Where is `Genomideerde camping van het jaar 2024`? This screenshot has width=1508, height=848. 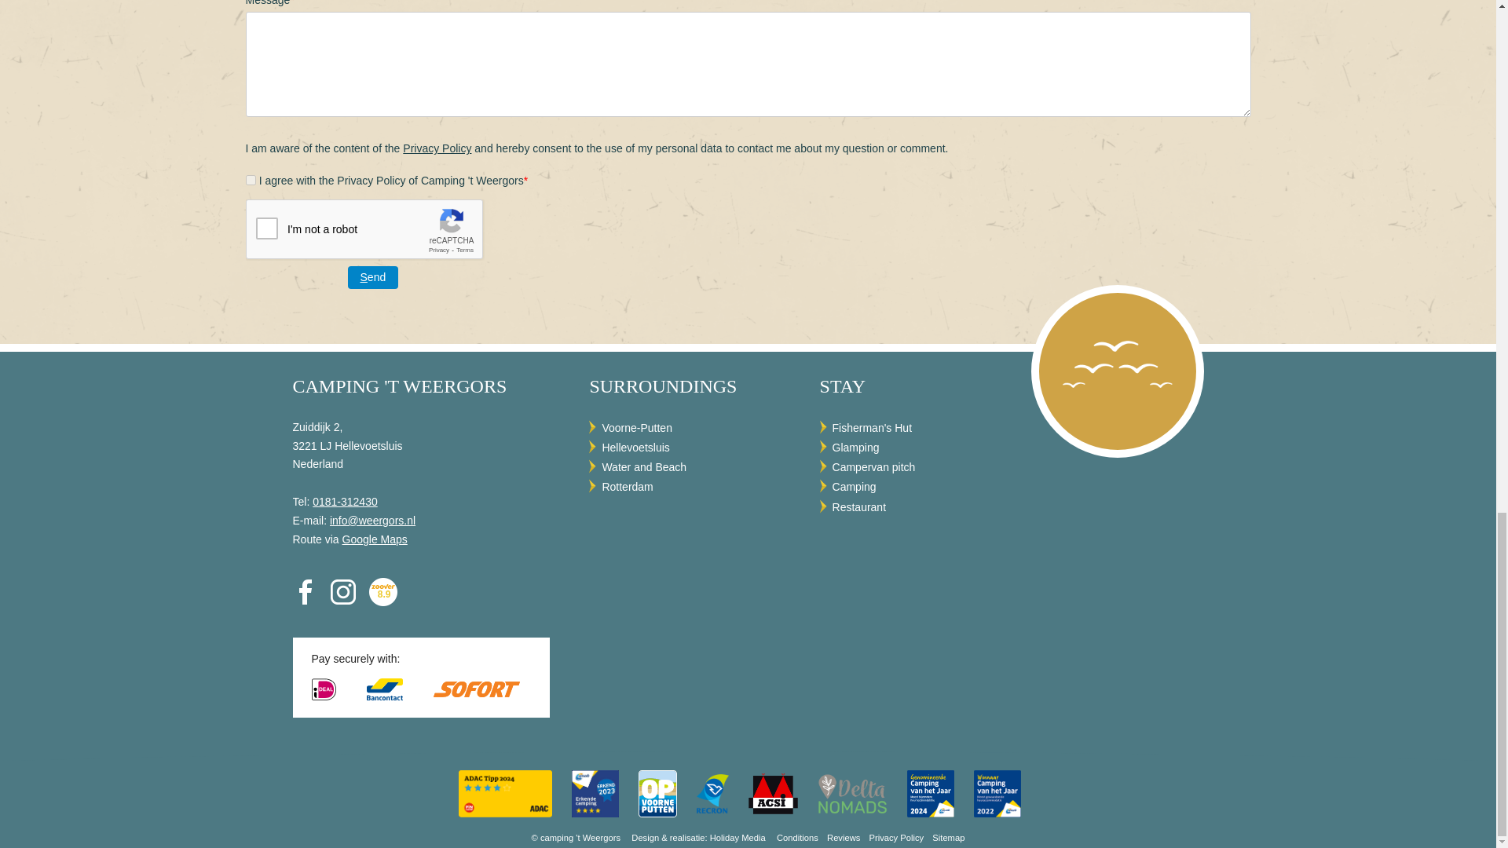 Genomideerde camping van het jaar 2024 is located at coordinates (932, 793).